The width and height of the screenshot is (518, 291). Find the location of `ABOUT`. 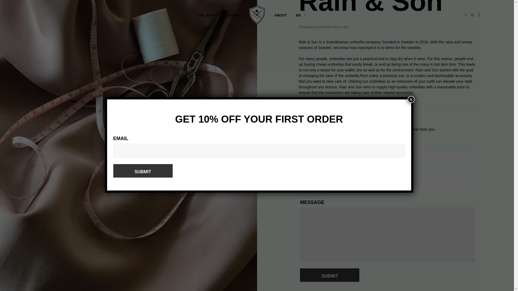

ABOUT is located at coordinates (281, 15).